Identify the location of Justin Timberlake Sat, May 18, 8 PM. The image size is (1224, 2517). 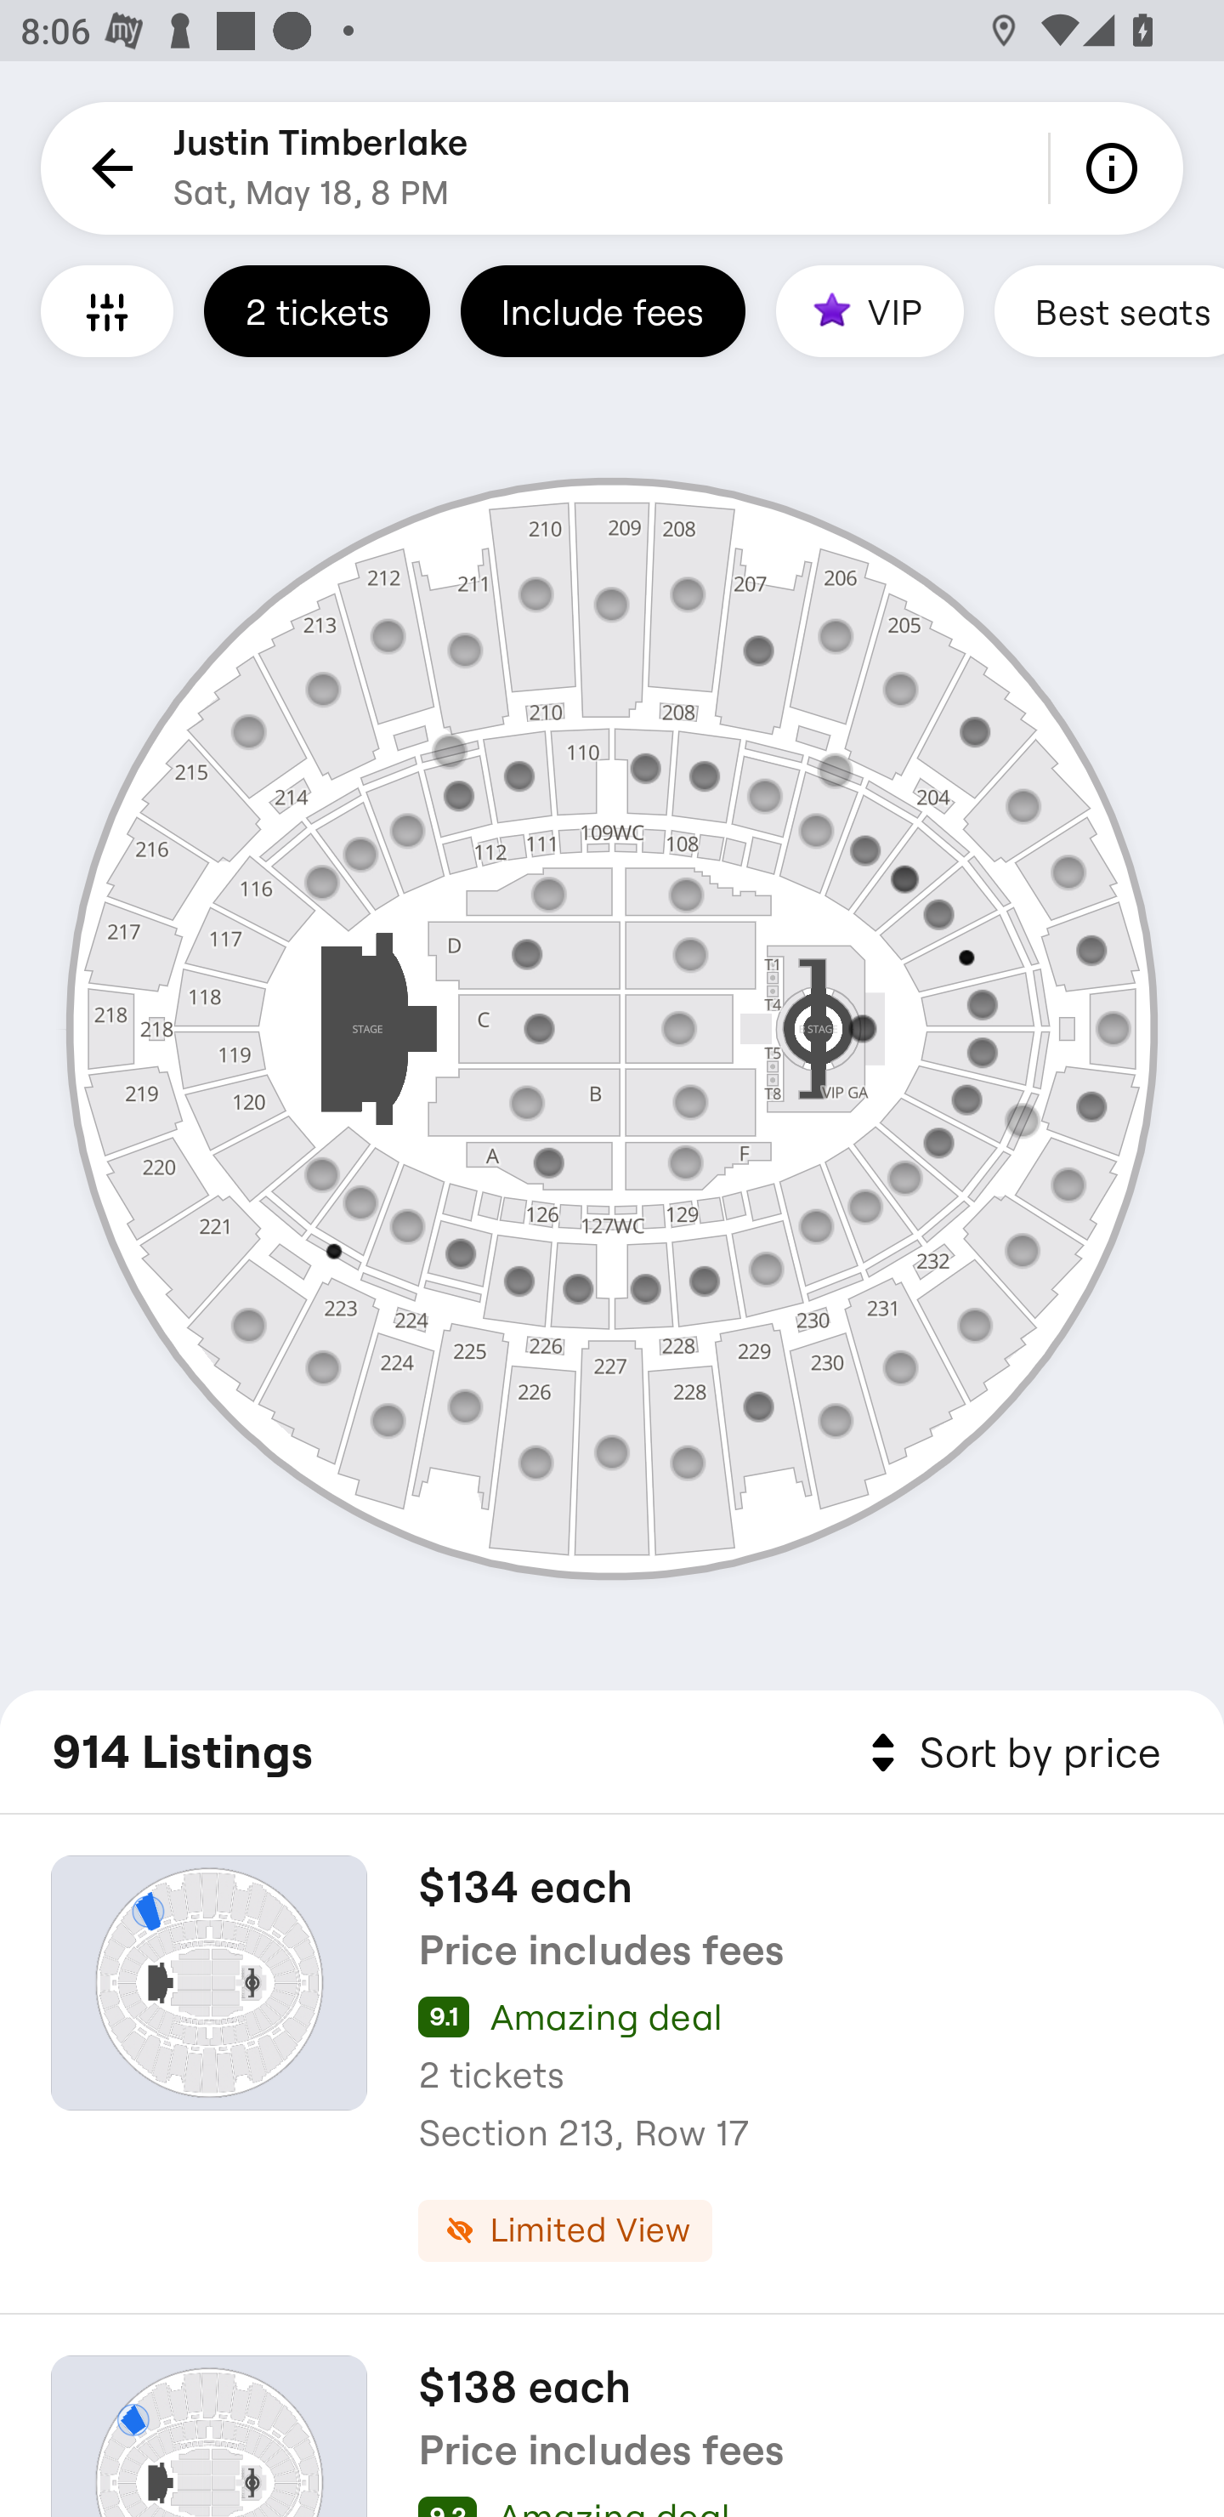
(321, 168).